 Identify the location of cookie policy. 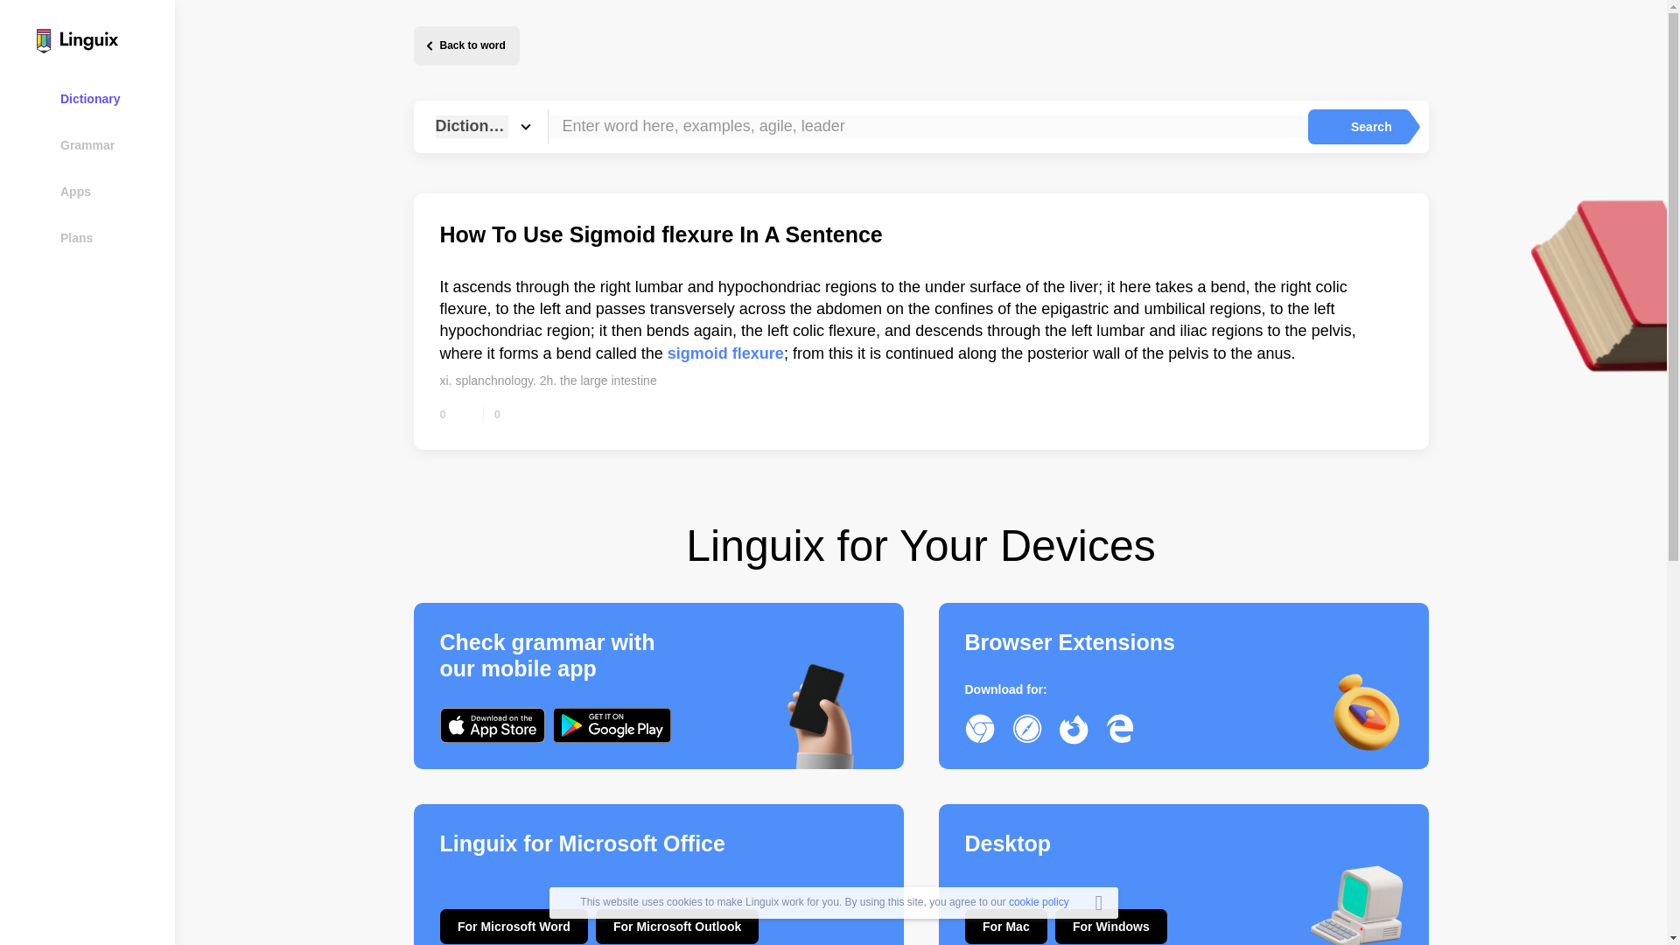
(1039, 901).